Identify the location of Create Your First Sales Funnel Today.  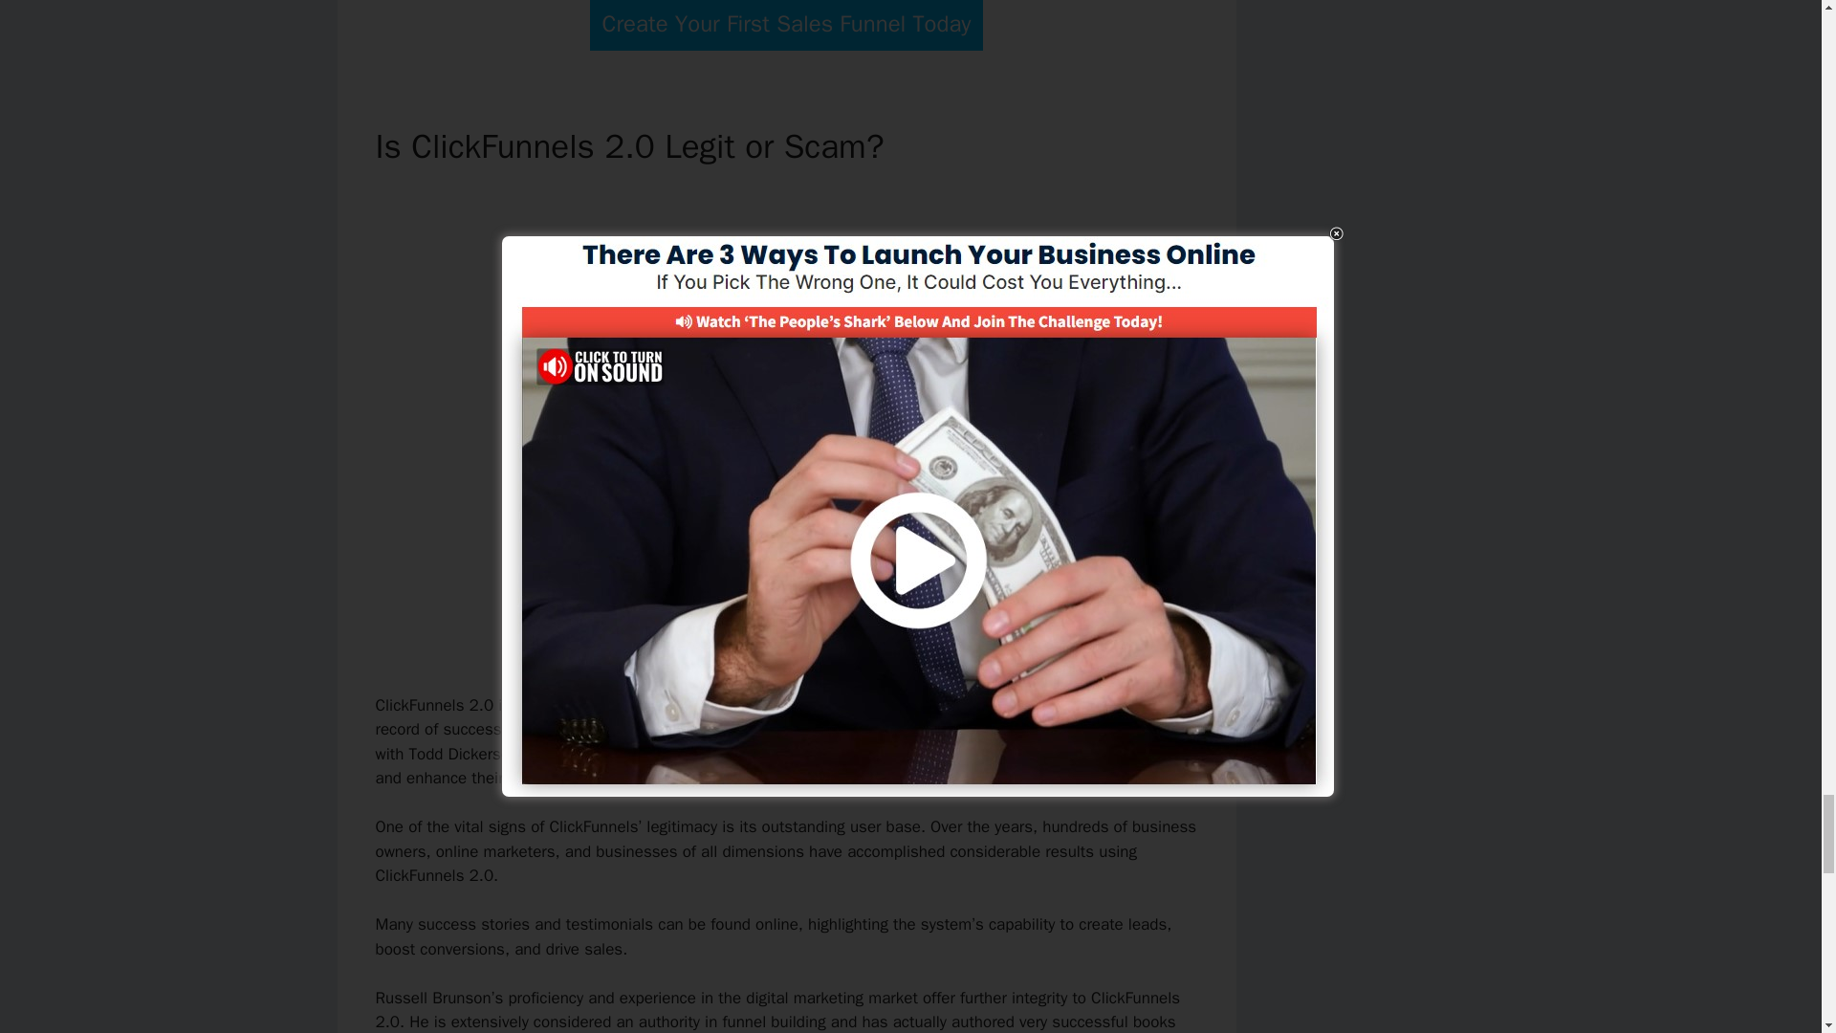
(786, 25).